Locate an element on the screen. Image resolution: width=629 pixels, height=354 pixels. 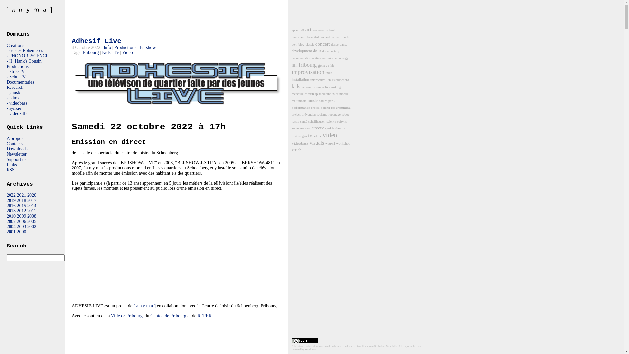
synkie is located at coordinates (330, 128).